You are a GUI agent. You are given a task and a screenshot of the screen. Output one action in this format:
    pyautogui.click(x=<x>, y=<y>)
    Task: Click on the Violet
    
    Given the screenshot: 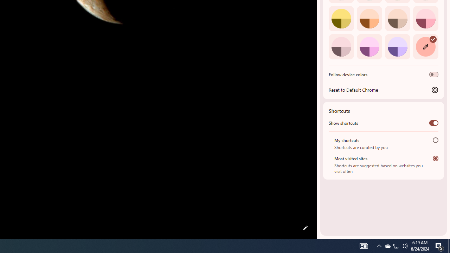 What is the action you would take?
    pyautogui.click(x=397, y=46)
    